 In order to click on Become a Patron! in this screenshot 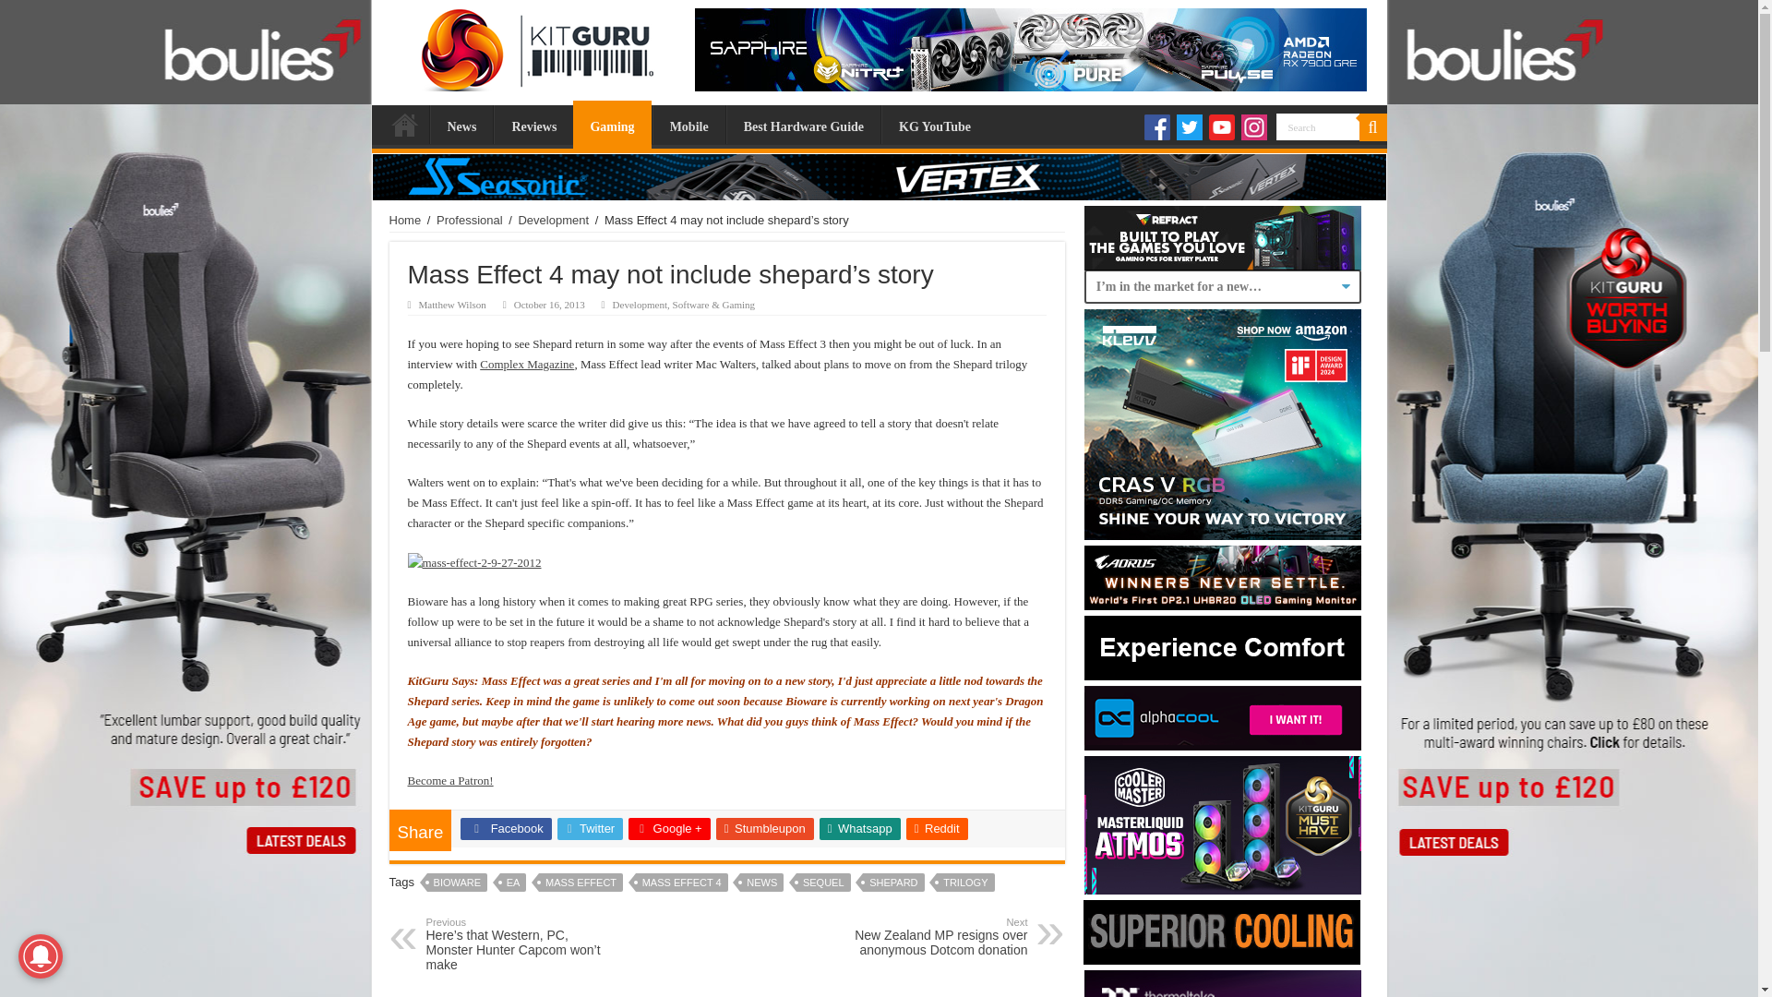, I will do `click(450, 781)`.